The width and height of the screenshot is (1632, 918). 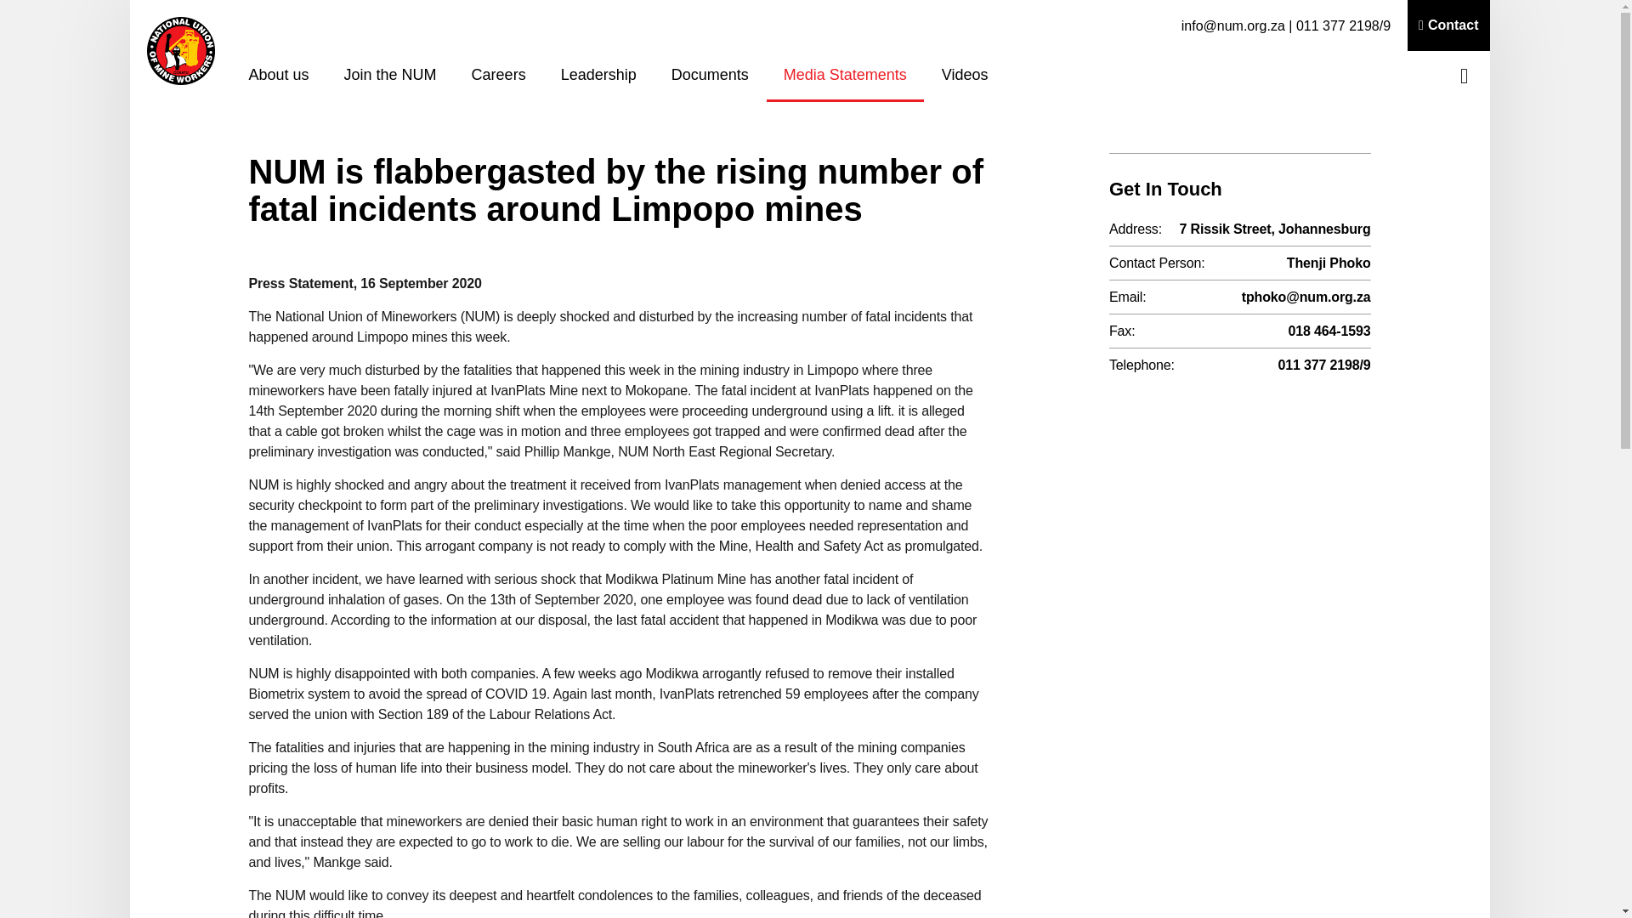 I want to click on About us, so click(x=278, y=76).